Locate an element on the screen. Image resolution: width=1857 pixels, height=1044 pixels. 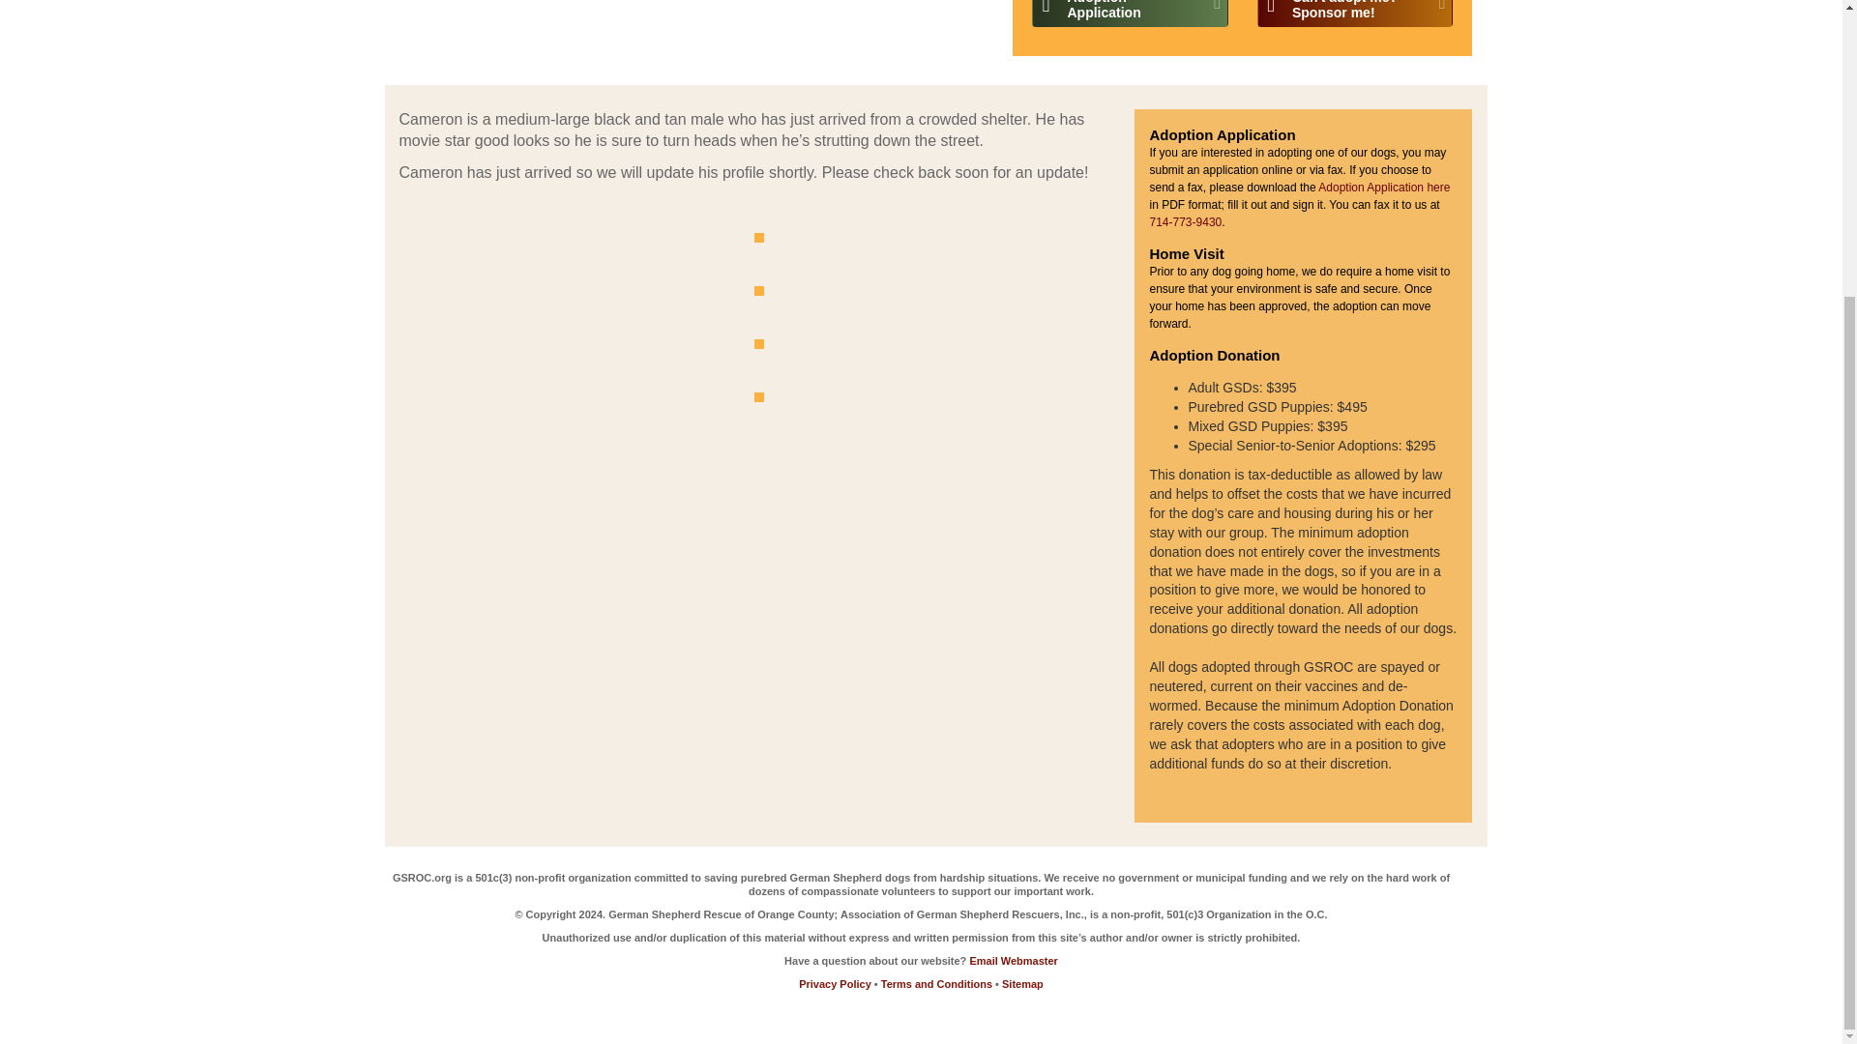
Terms and Conditions is located at coordinates (1023, 983).